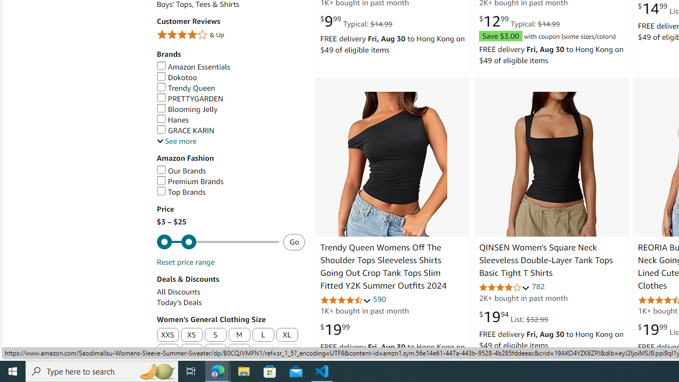 This screenshot has width=679, height=382. I want to click on 3XL, so click(192, 351).